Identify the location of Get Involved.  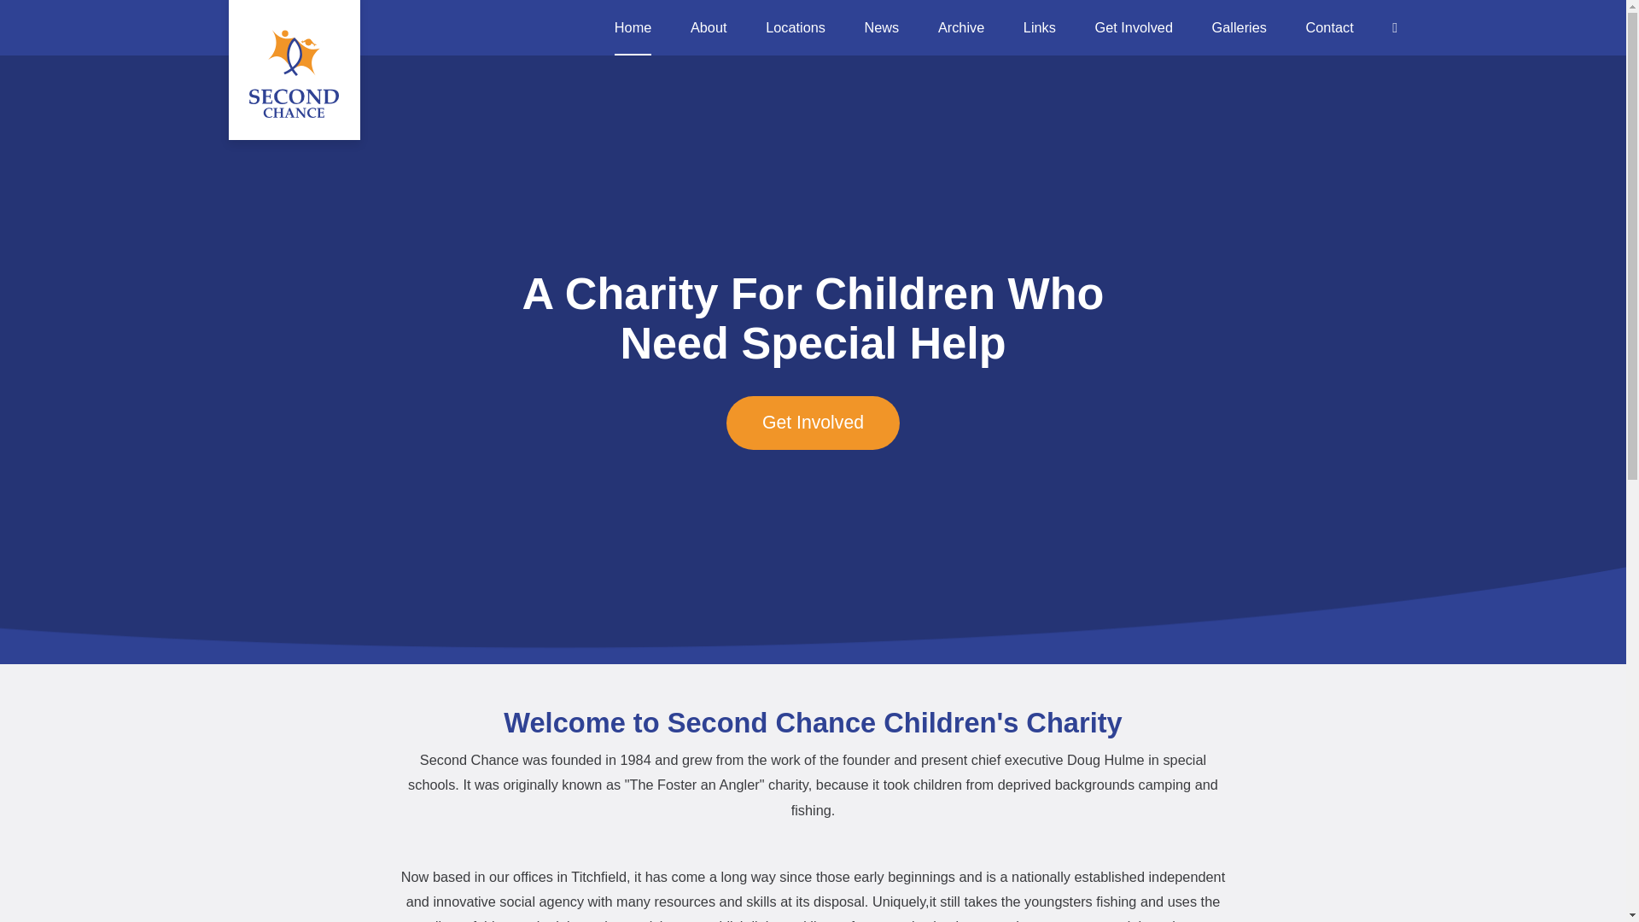
(813, 423).